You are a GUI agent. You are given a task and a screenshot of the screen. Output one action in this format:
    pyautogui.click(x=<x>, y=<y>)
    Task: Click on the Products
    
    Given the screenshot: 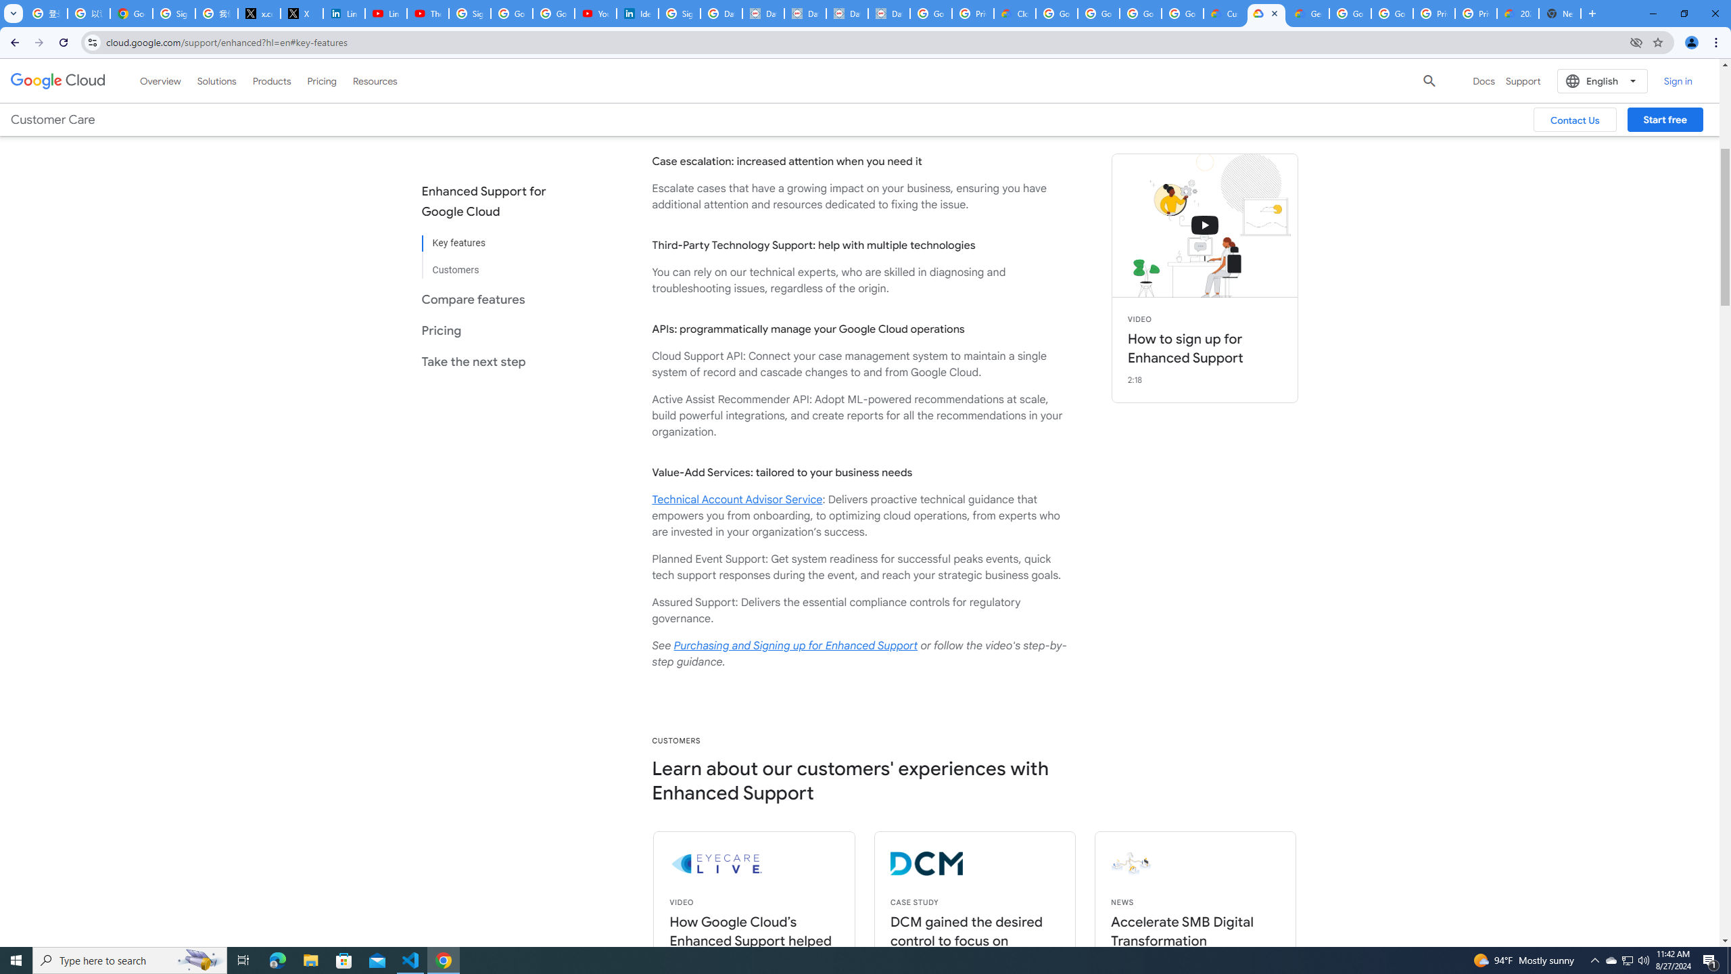 What is the action you would take?
    pyautogui.click(x=272, y=80)
    